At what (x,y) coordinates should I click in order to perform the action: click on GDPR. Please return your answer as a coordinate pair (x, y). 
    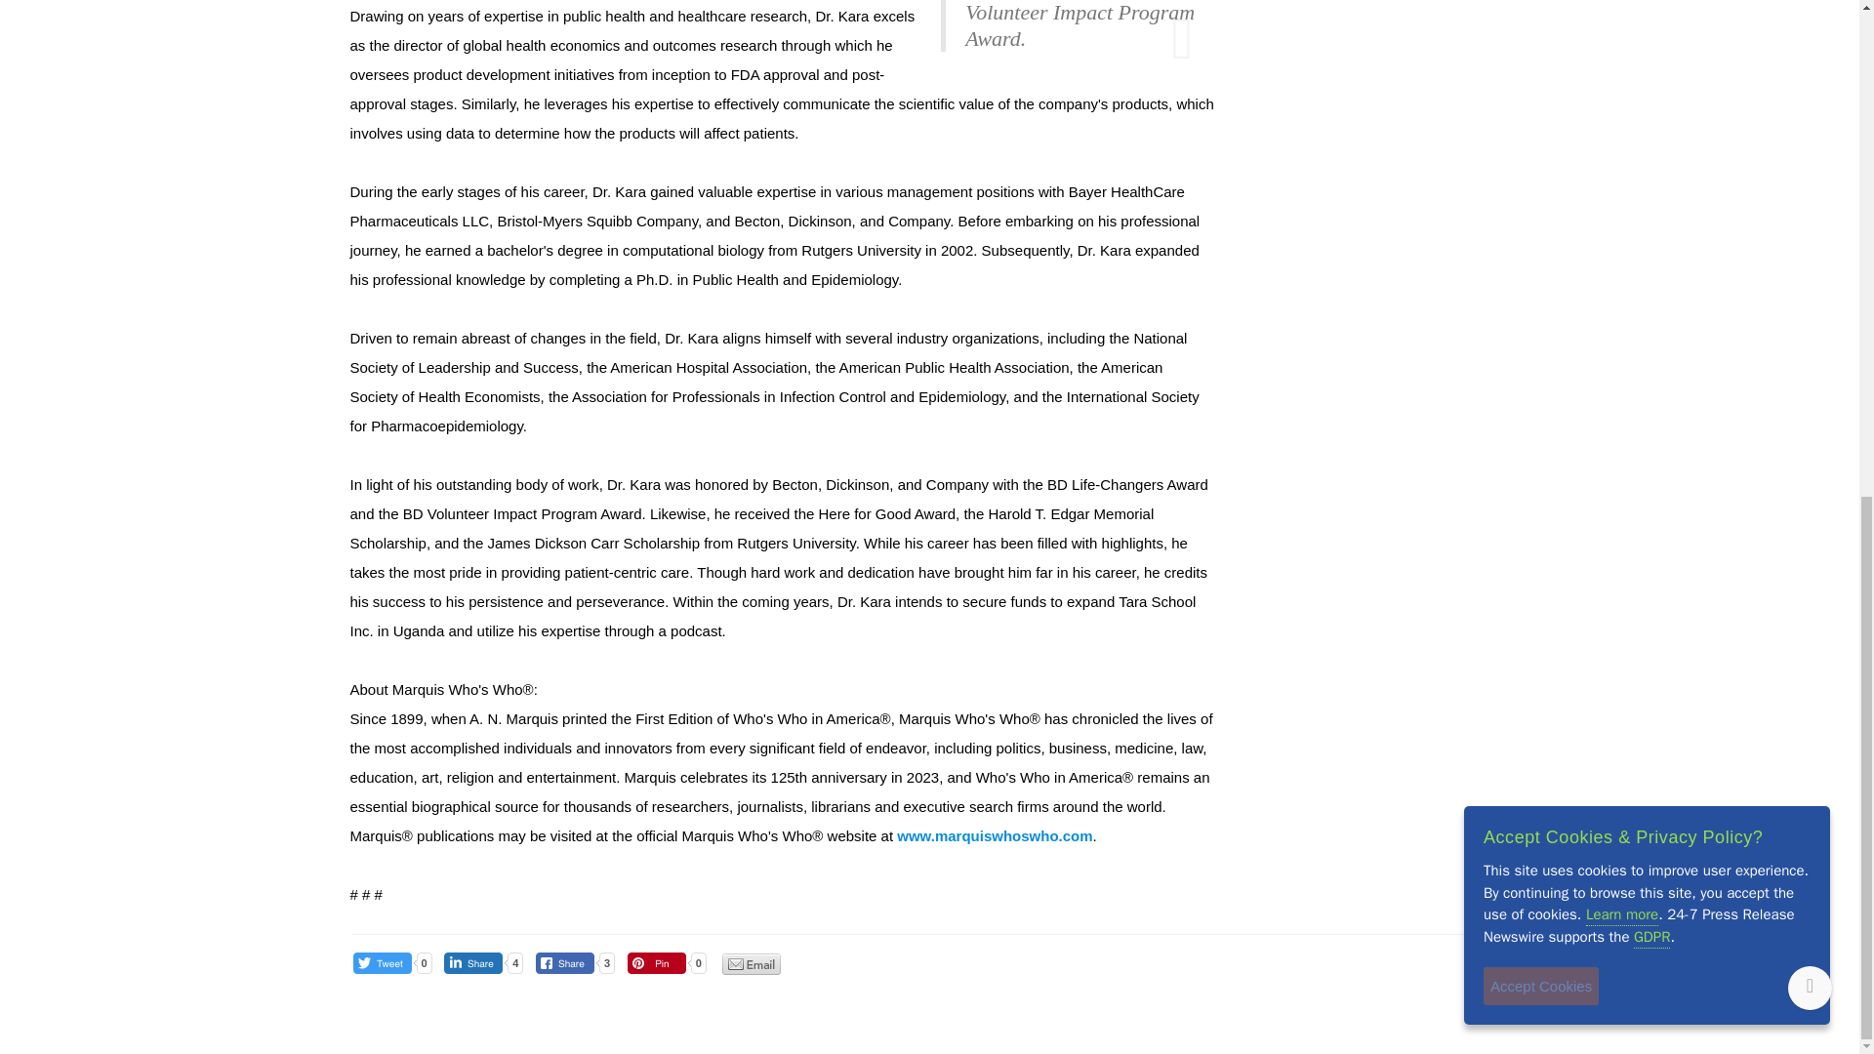
    Looking at the image, I should click on (1651, 5).